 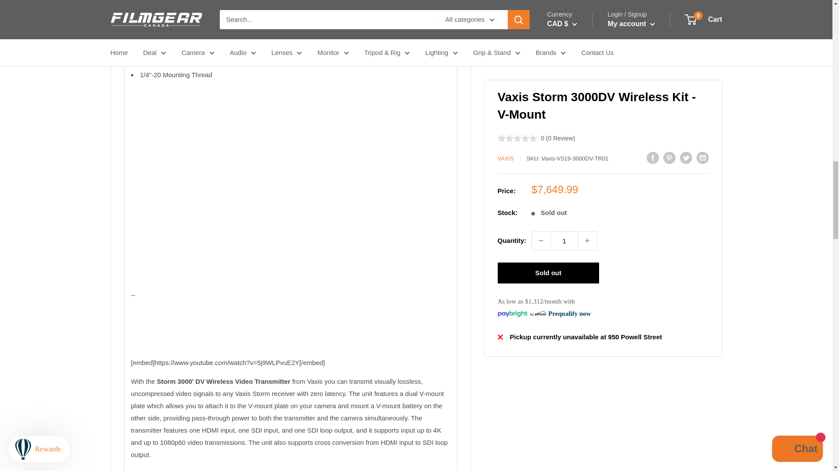 I want to click on Page 6, so click(x=291, y=65).